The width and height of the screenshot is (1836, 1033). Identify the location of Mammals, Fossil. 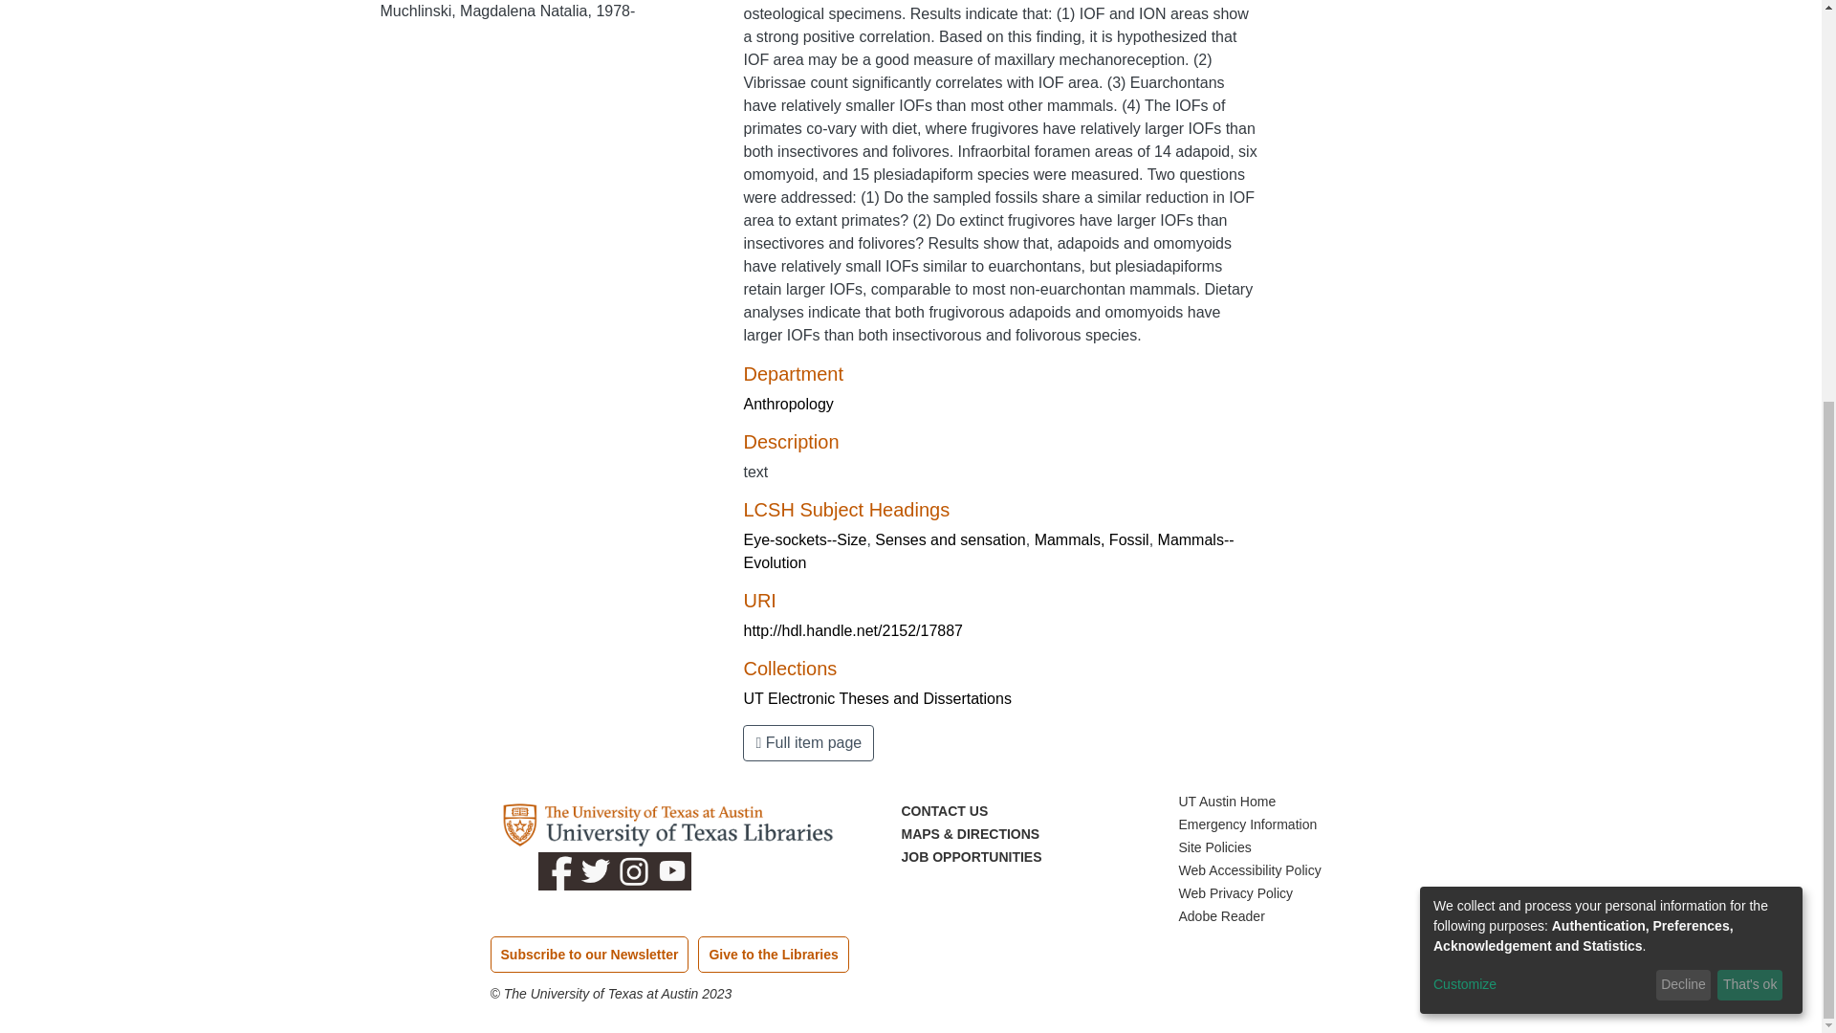
(1092, 539).